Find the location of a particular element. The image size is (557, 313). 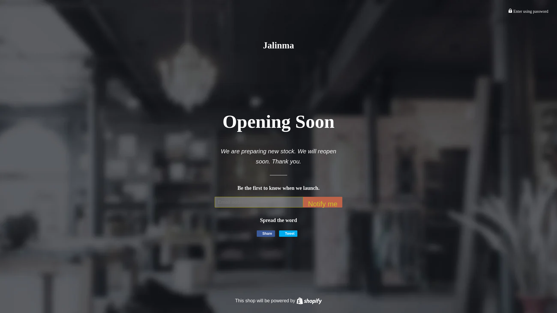

Lock icon Enter using password is located at coordinates (309, 301).